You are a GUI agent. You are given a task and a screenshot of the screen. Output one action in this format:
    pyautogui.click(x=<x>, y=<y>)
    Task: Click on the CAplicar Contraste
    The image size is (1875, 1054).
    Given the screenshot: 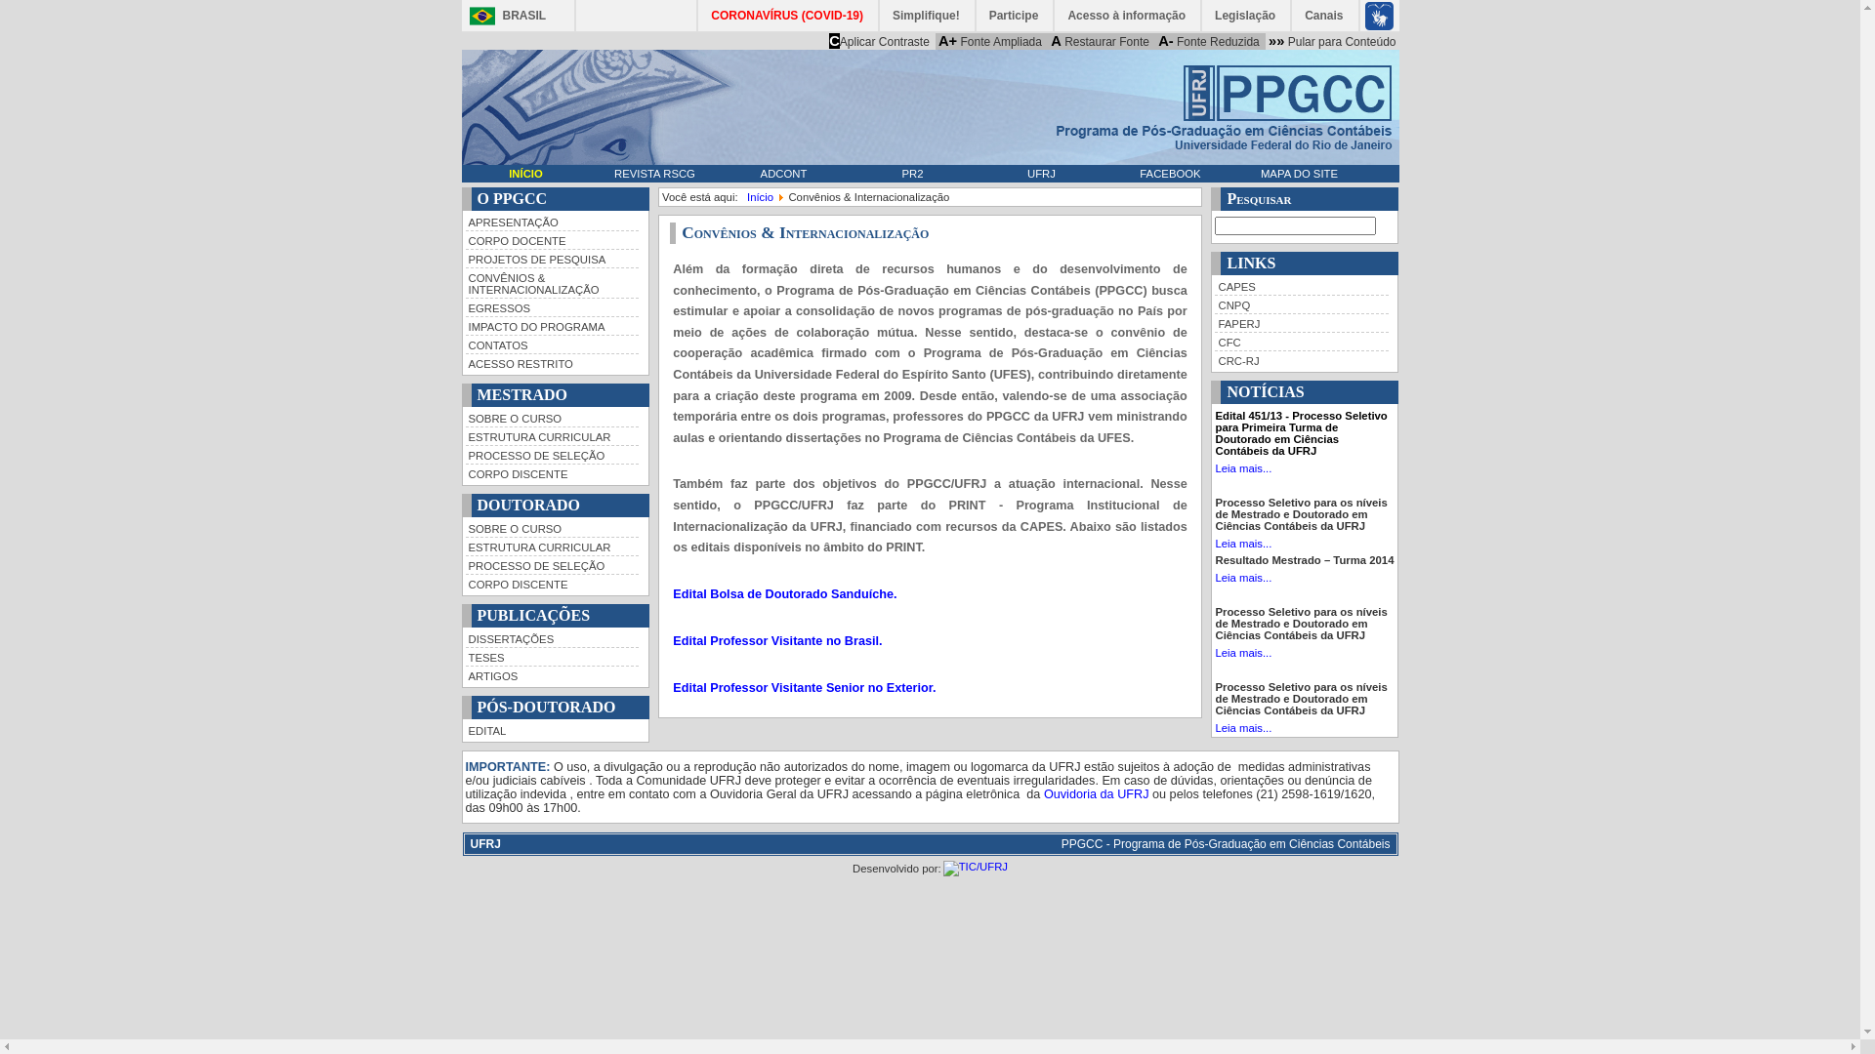 What is the action you would take?
    pyautogui.click(x=879, y=41)
    